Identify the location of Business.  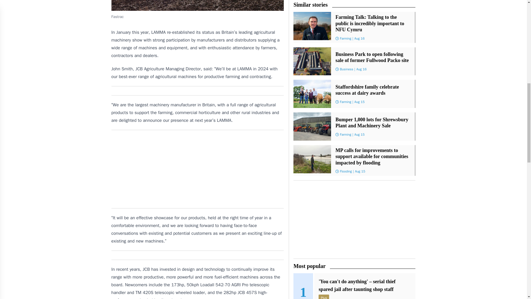
(346, 69).